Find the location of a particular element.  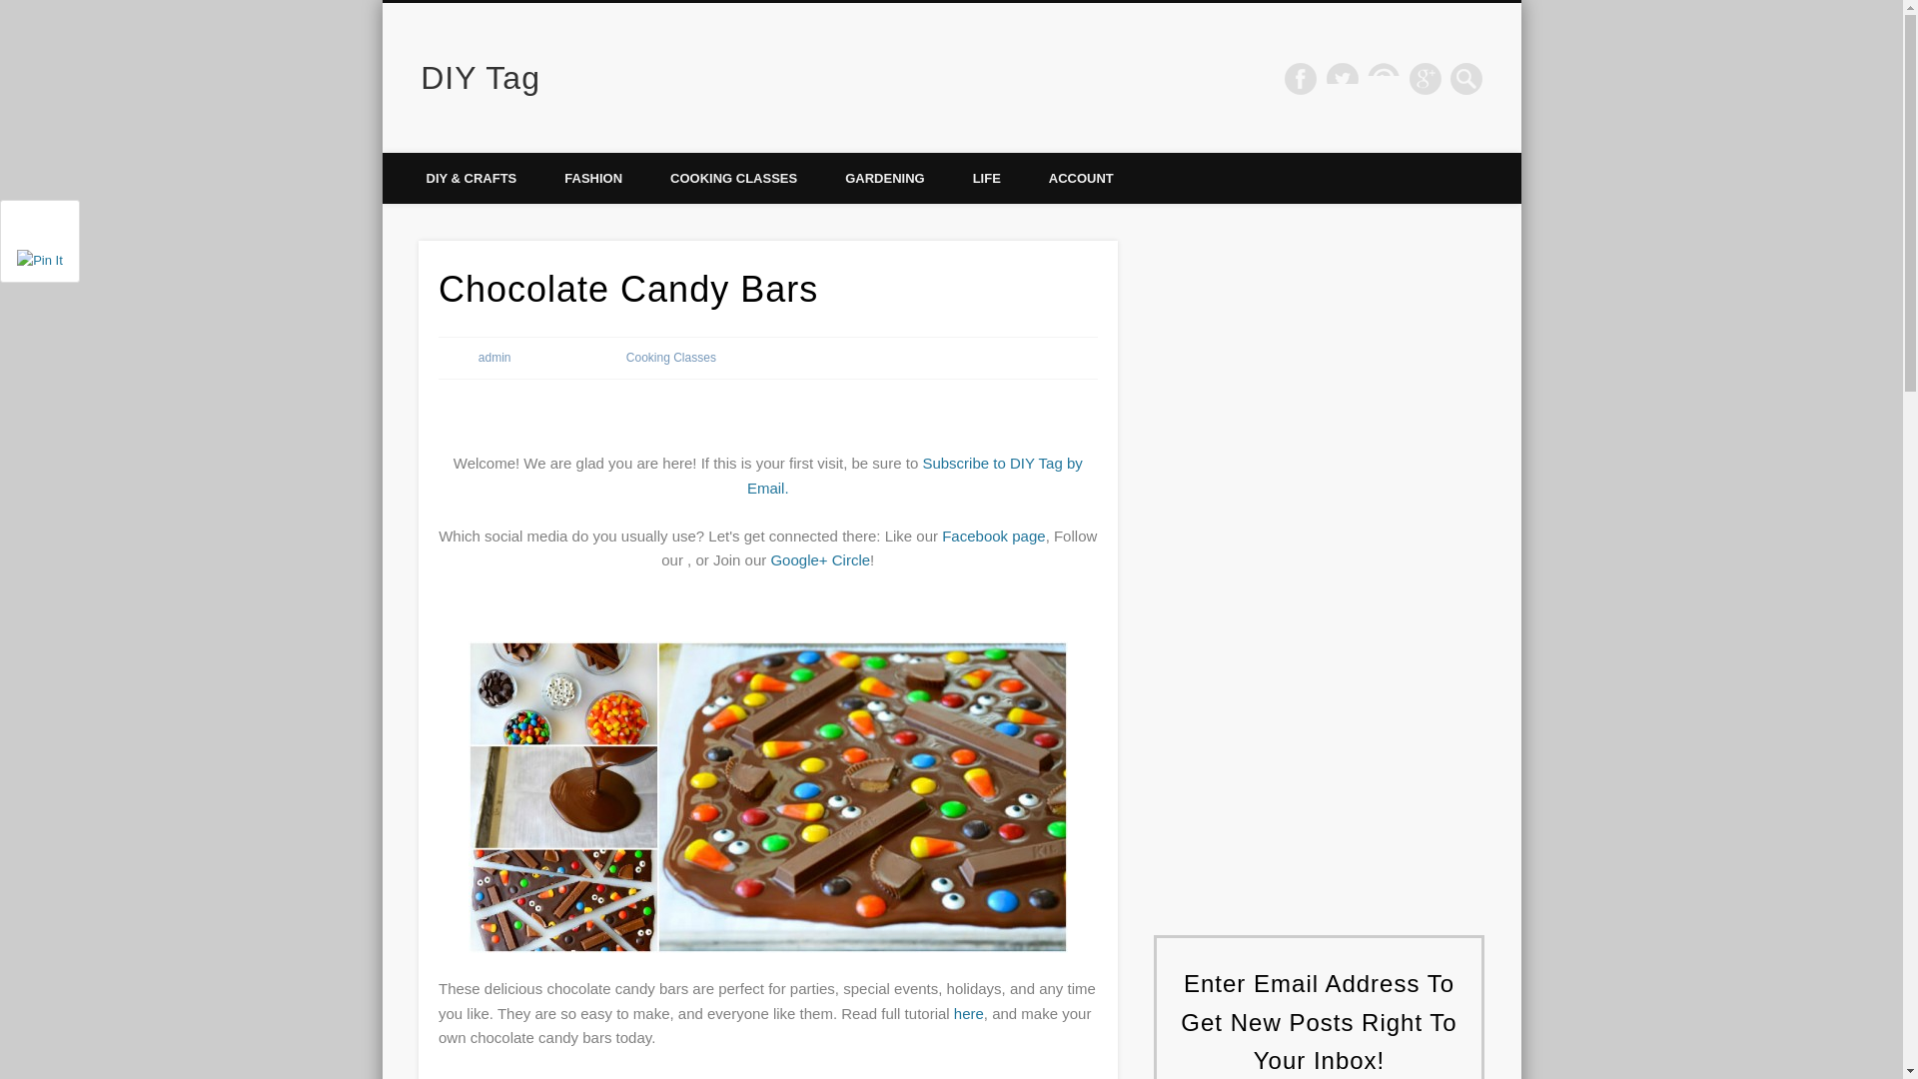

COOKING CLASSES is located at coordinates (733, 178).